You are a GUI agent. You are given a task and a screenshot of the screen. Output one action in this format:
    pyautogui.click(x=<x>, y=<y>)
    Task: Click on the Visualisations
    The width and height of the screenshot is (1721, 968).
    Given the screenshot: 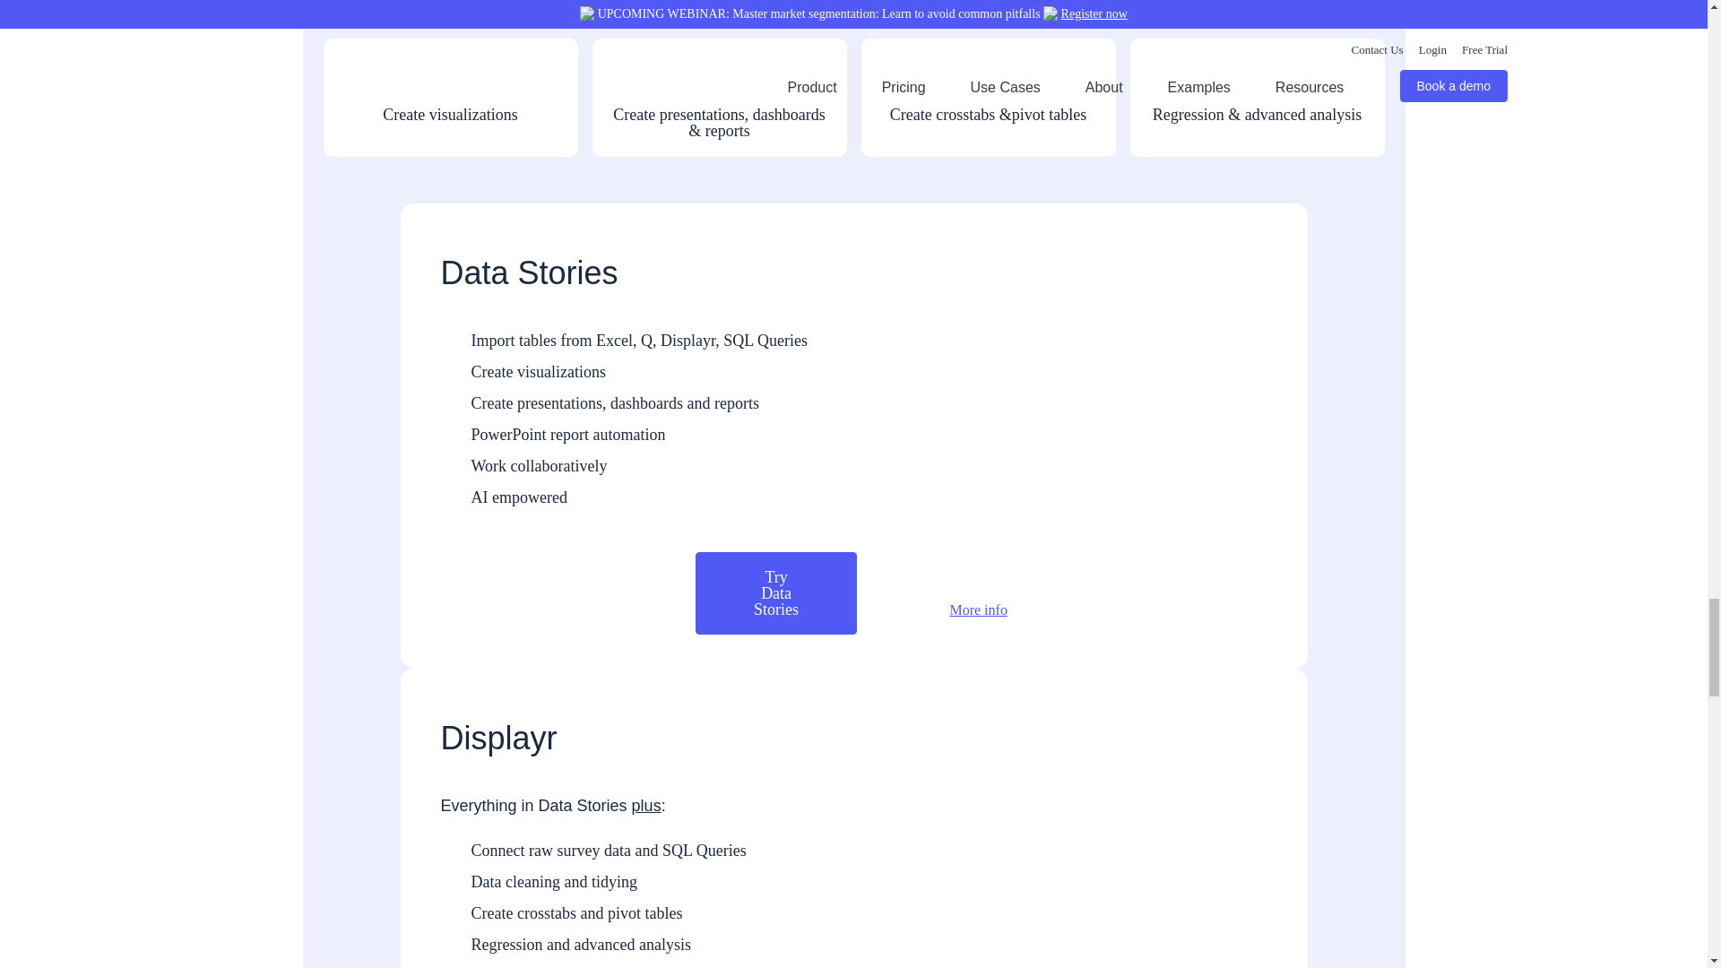 What is the action you would take?
    pyautogui.click(x=353, y=118)
    